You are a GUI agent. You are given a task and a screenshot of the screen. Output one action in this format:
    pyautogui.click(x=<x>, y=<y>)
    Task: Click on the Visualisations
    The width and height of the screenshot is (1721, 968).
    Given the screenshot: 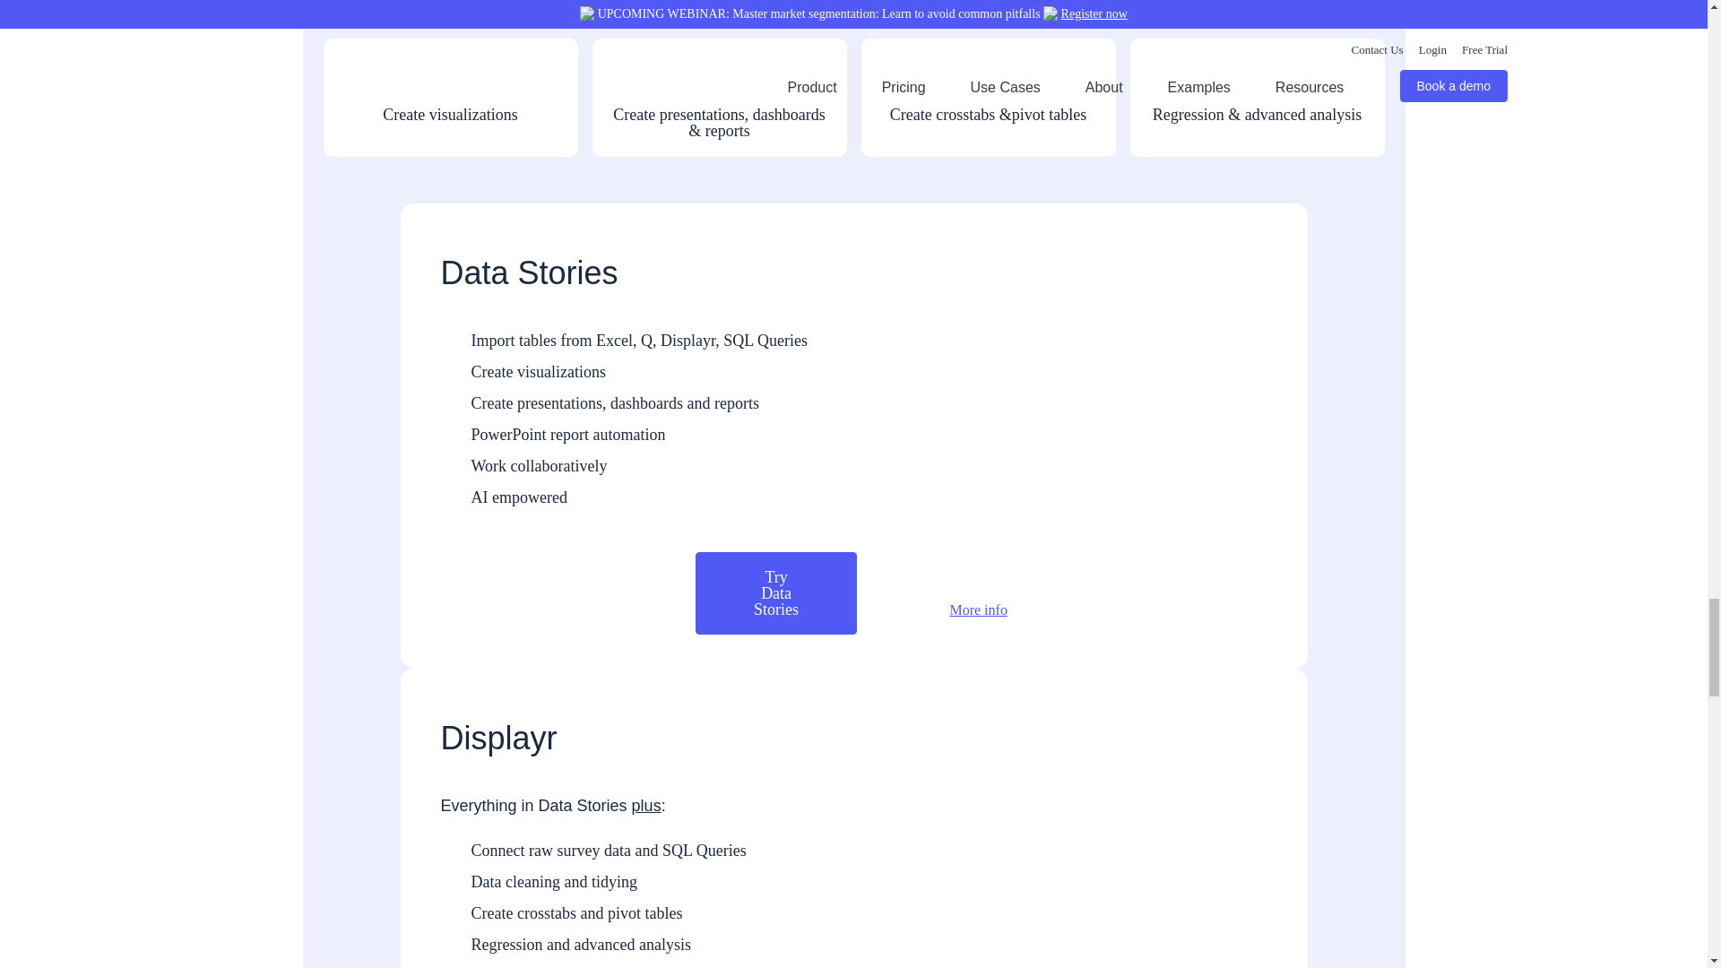 What is the action you would take?
    pyautogui.click(x=353, y=118)
    